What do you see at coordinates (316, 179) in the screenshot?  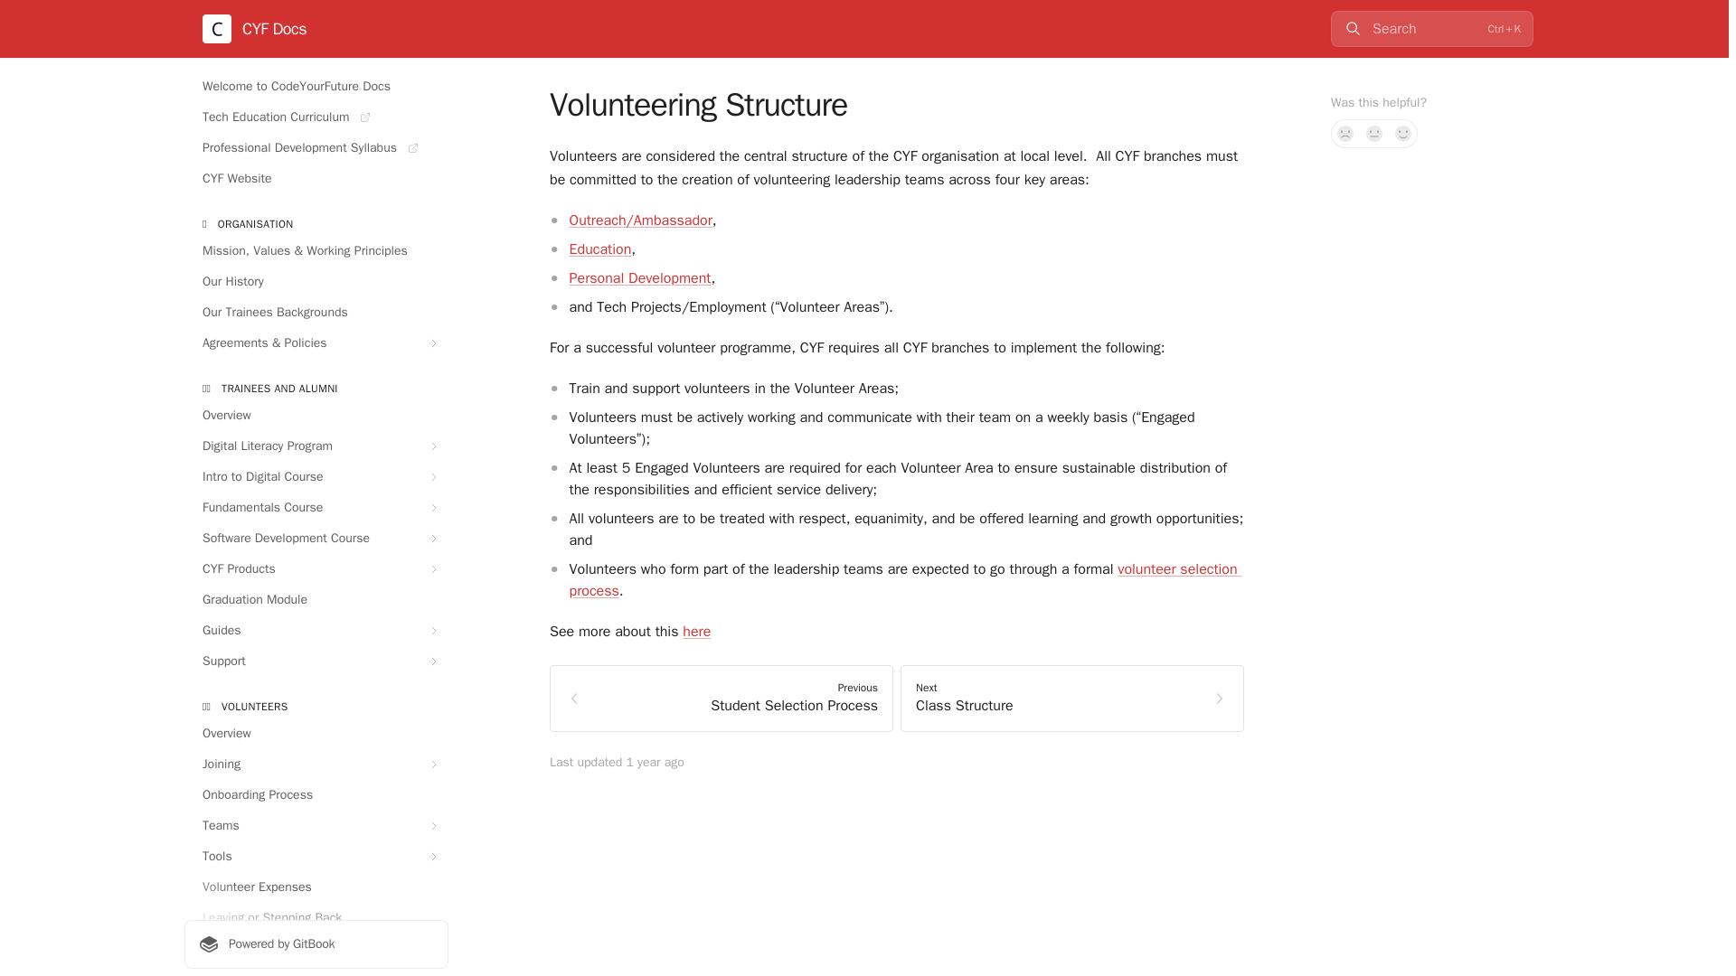 I see `CYF Website` at bounding box center [316, 179].